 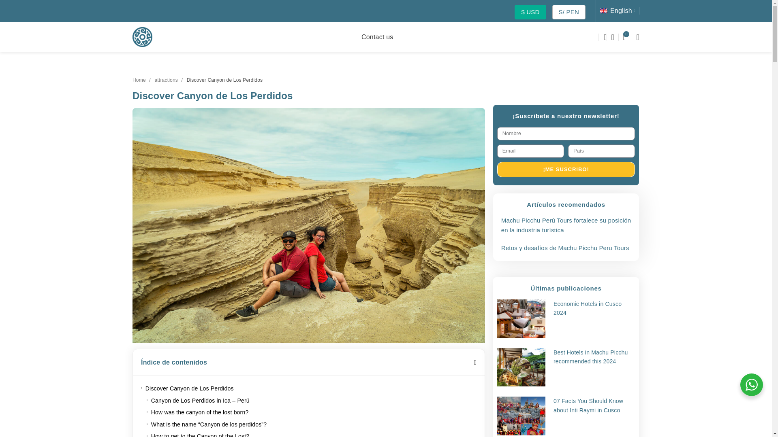 What do you see at coordinates (169, 80) in the screenshot?
I see `attractions` at bounding box center [169, 80].